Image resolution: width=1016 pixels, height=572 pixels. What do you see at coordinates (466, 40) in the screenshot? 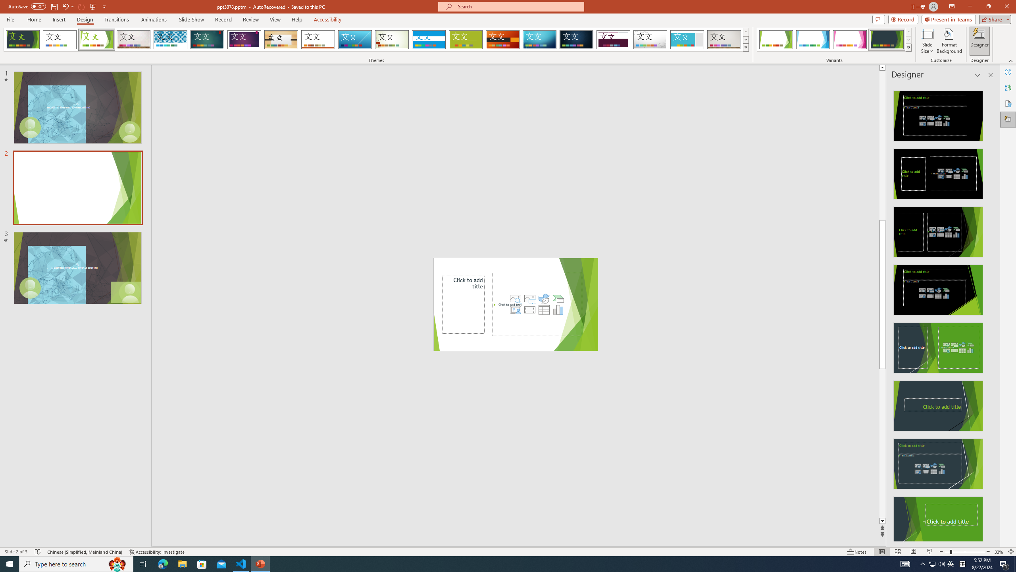
I see `Basis` at bounding box center [466, 40].